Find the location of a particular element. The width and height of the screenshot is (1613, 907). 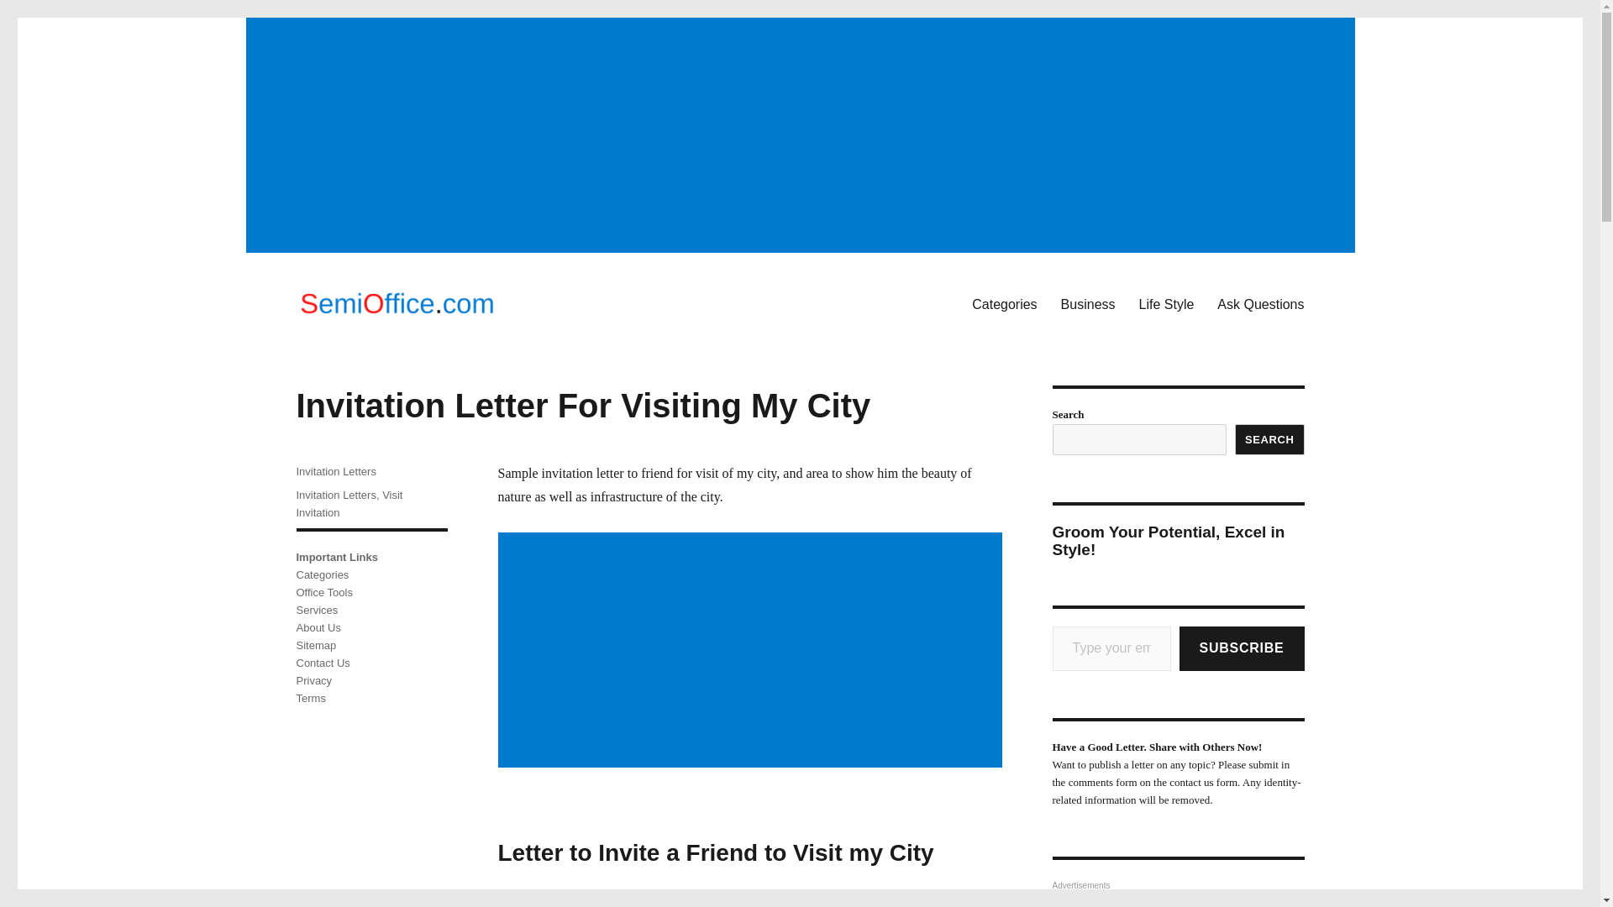

Ask Questions is located at coordinates (1260, 304).